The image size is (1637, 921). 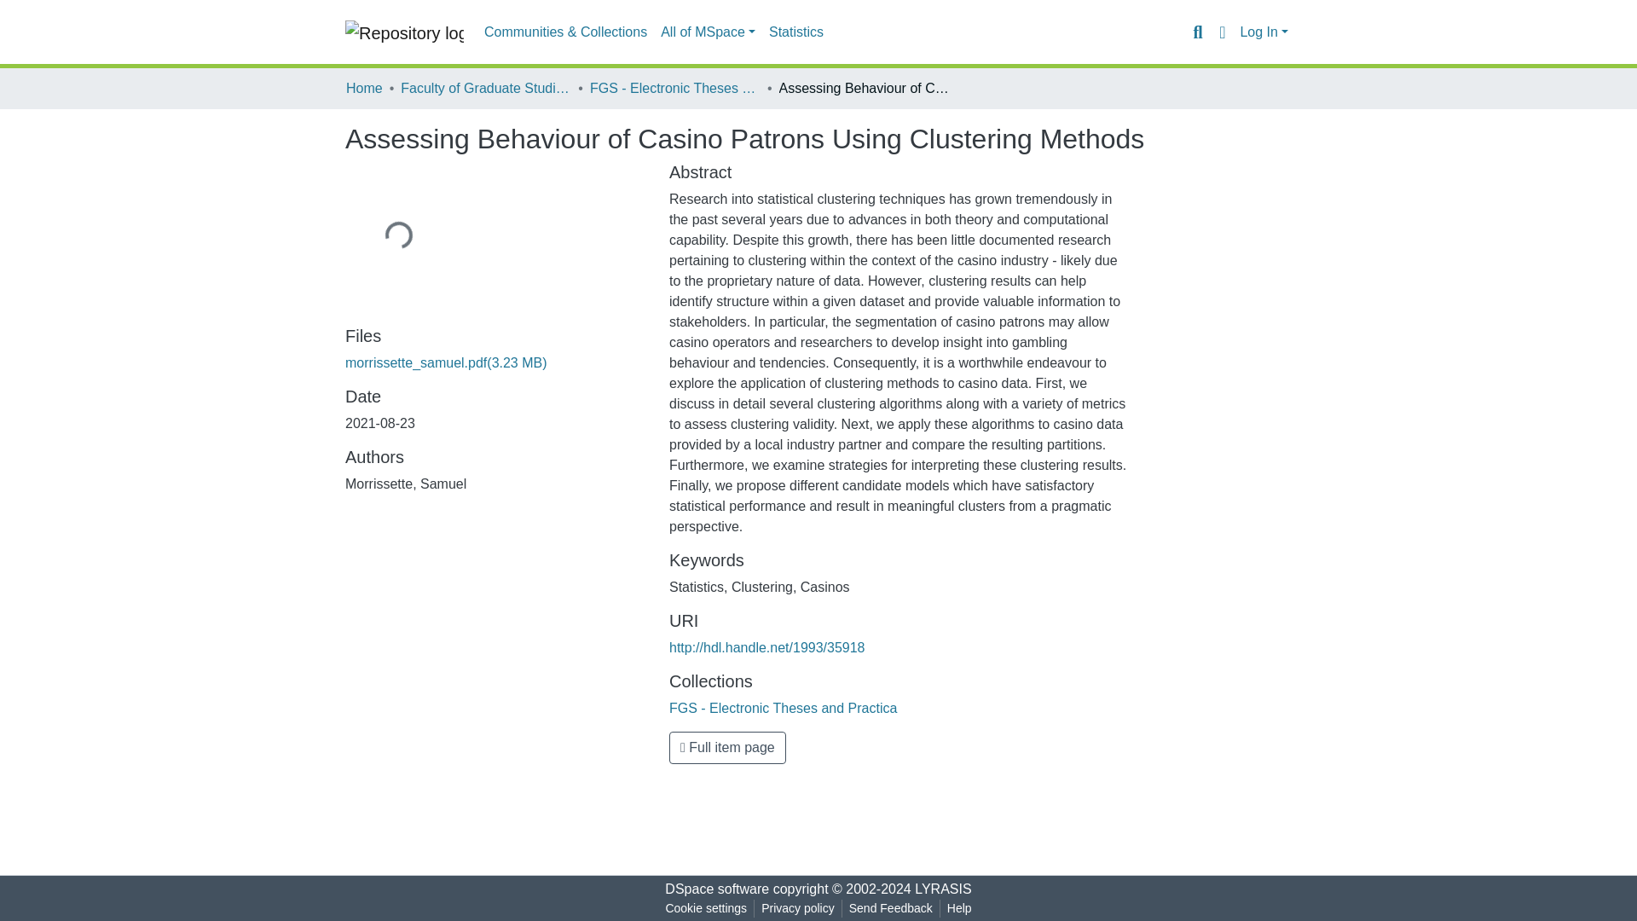 What do you see at coordinates (1197, 32) in the screenshot?
I see `Search` at bounding box center [1197, 32].